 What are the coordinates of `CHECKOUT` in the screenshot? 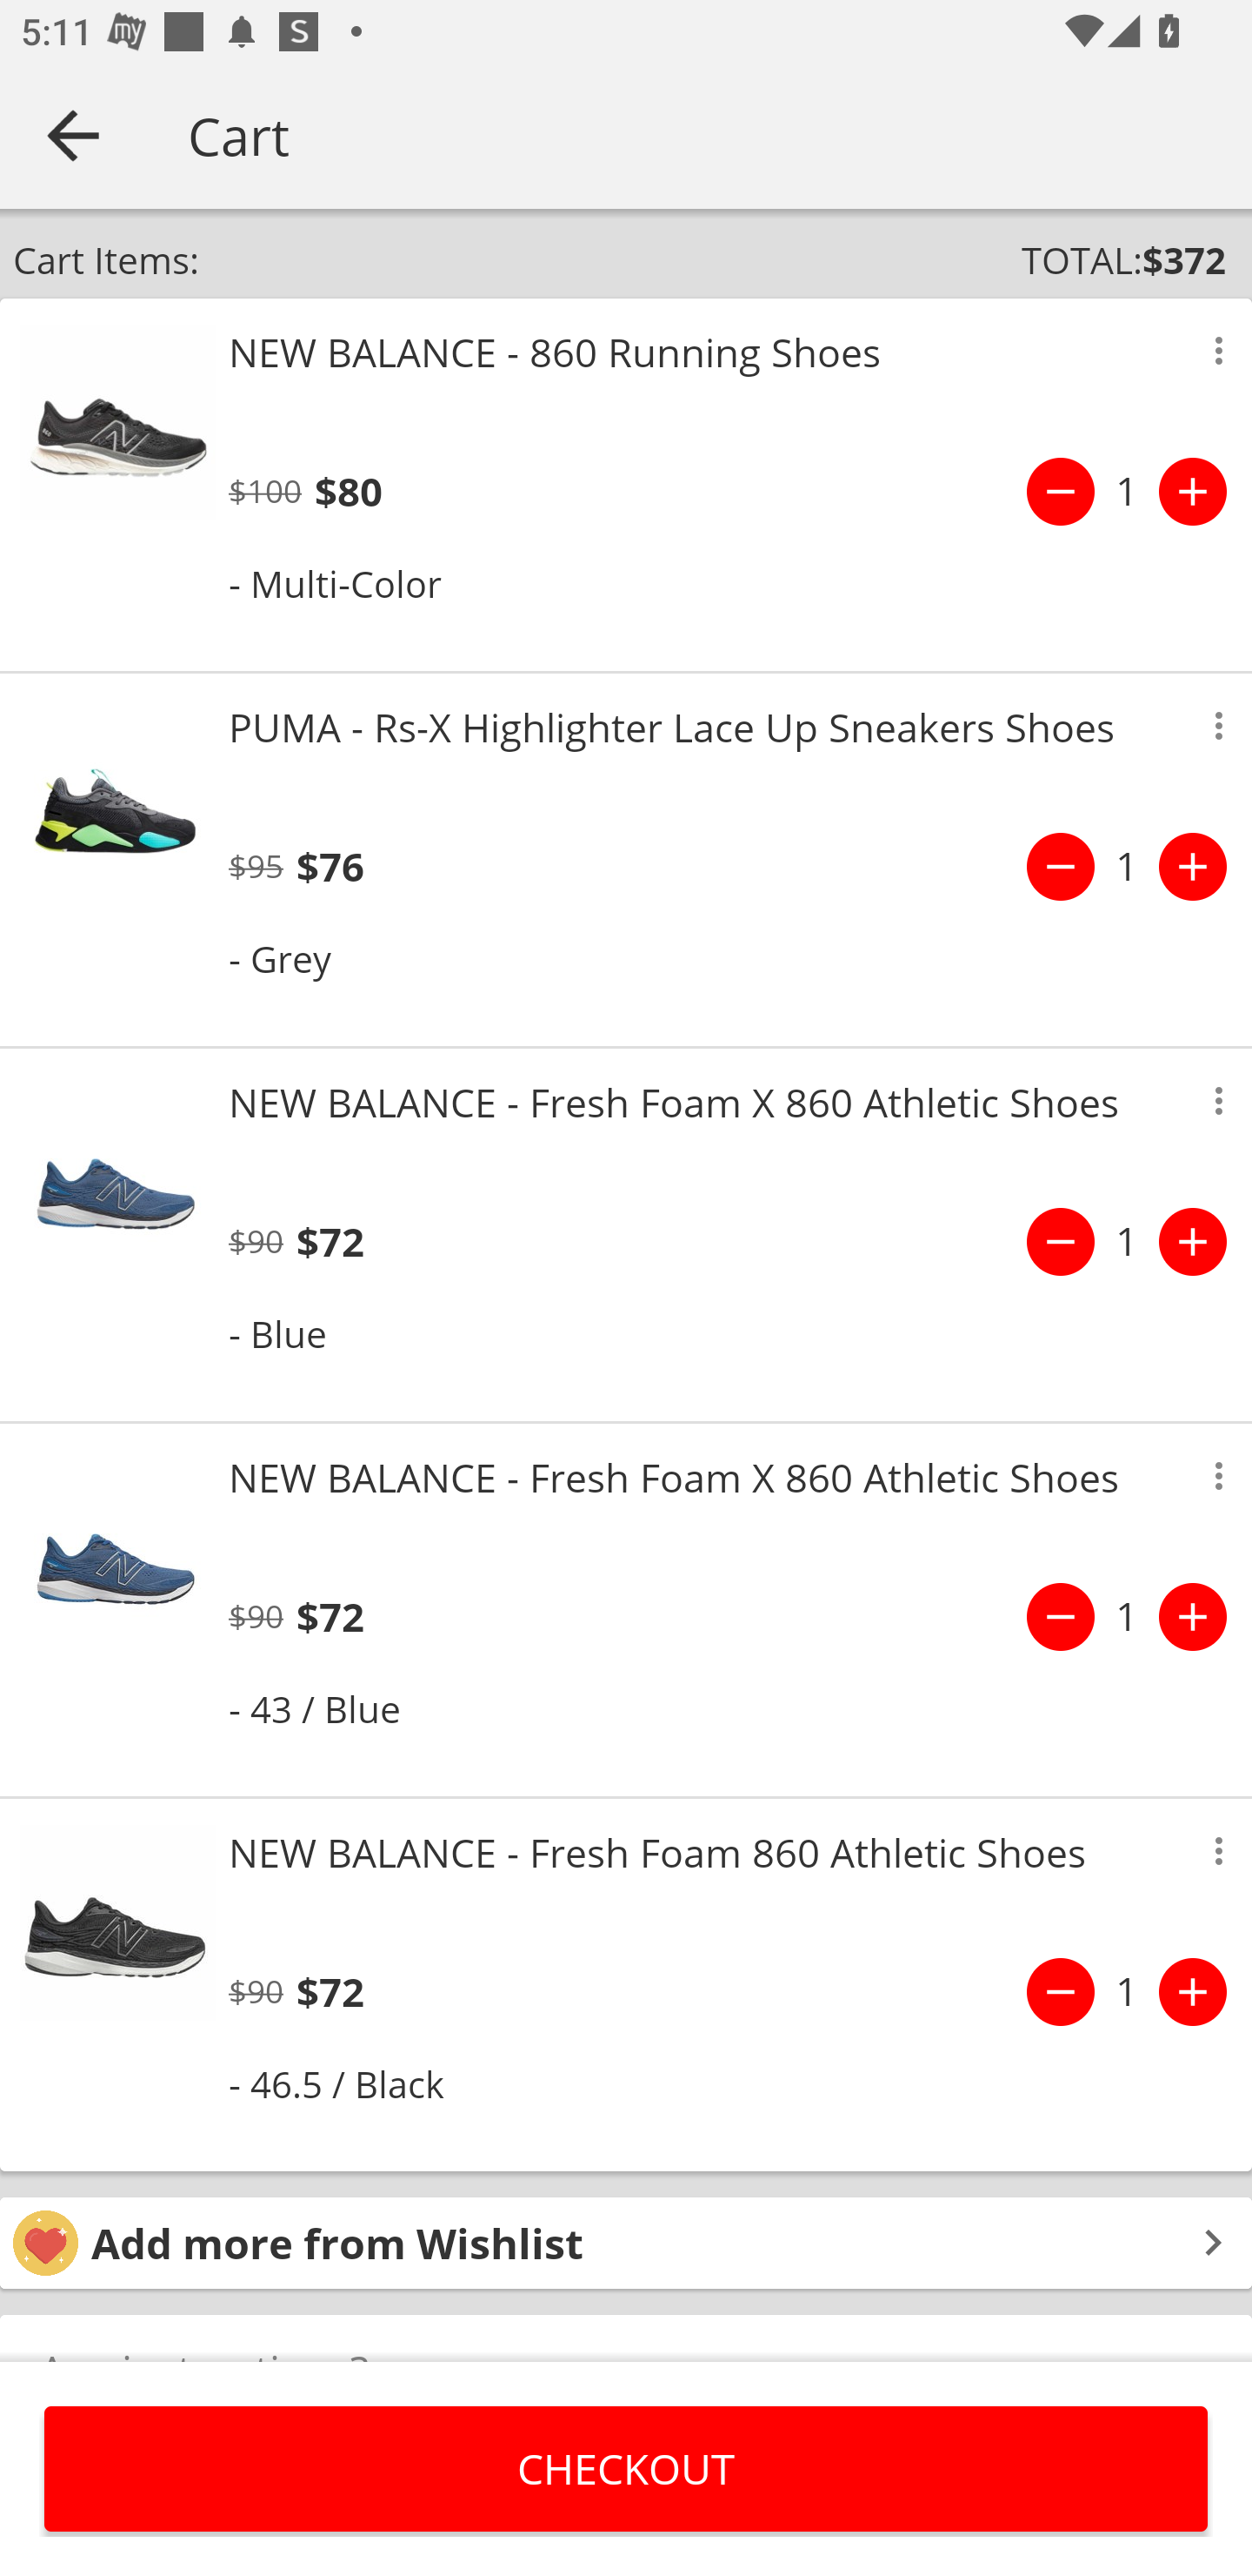 It's located at (626, 2468).